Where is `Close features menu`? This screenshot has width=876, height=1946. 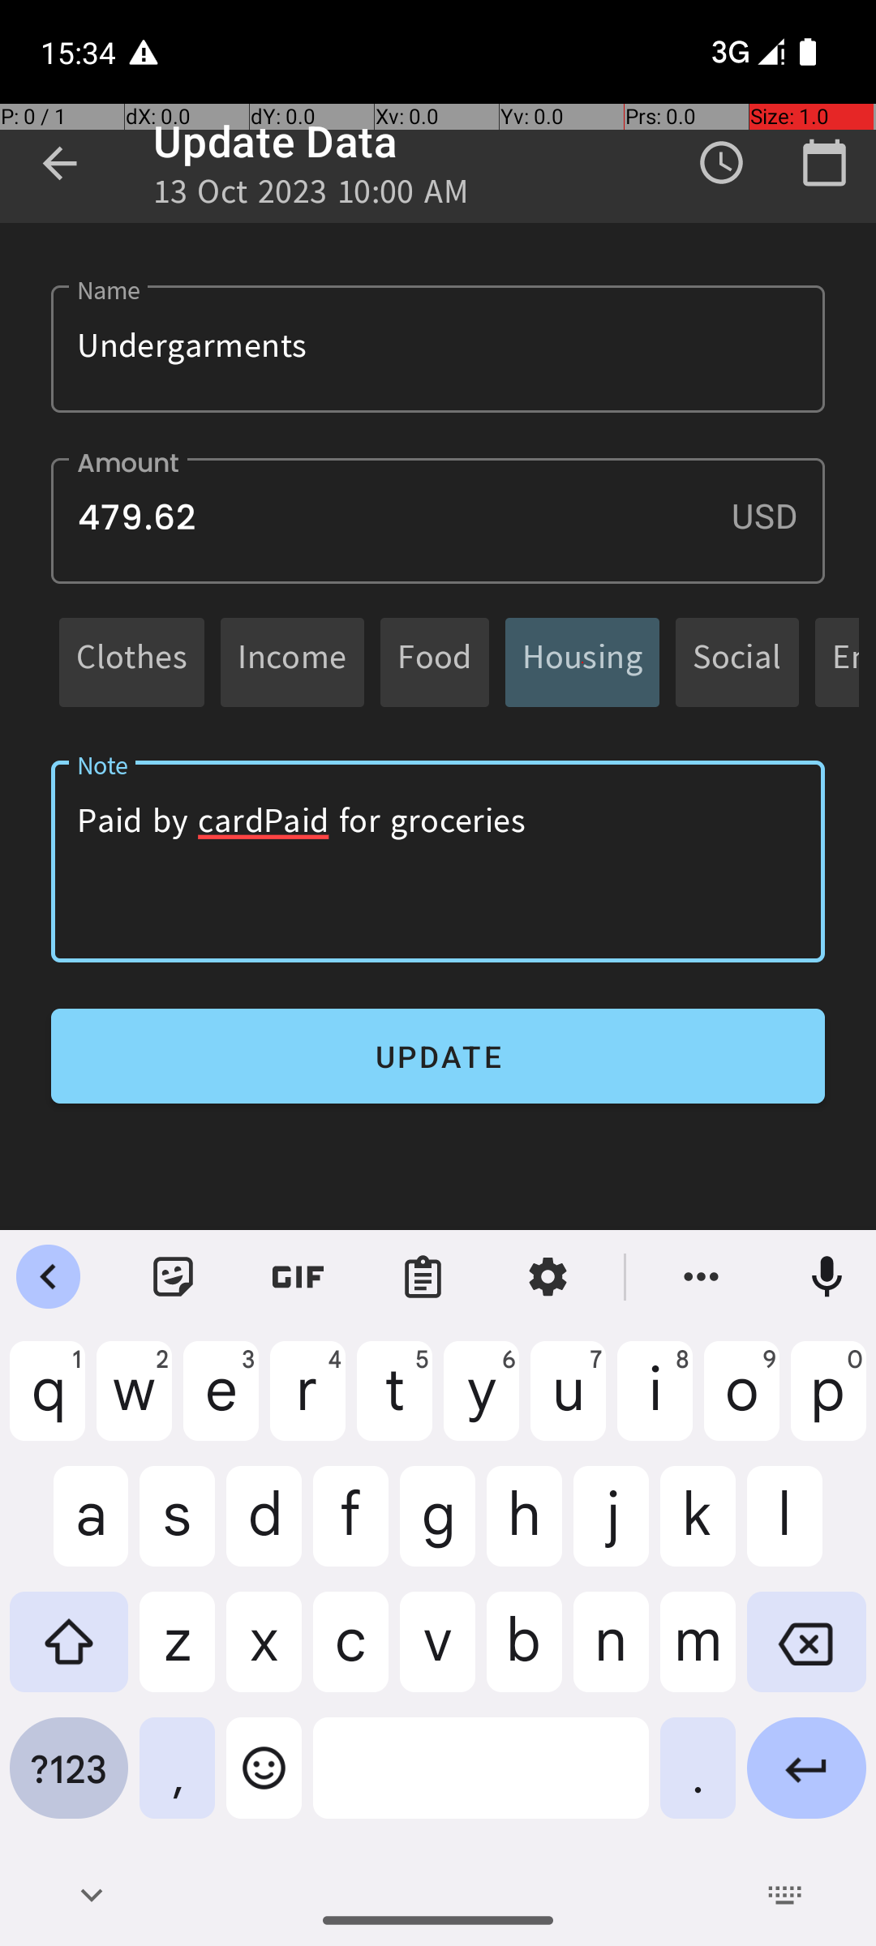 Close features menu is located at coordinates (49, 1277).